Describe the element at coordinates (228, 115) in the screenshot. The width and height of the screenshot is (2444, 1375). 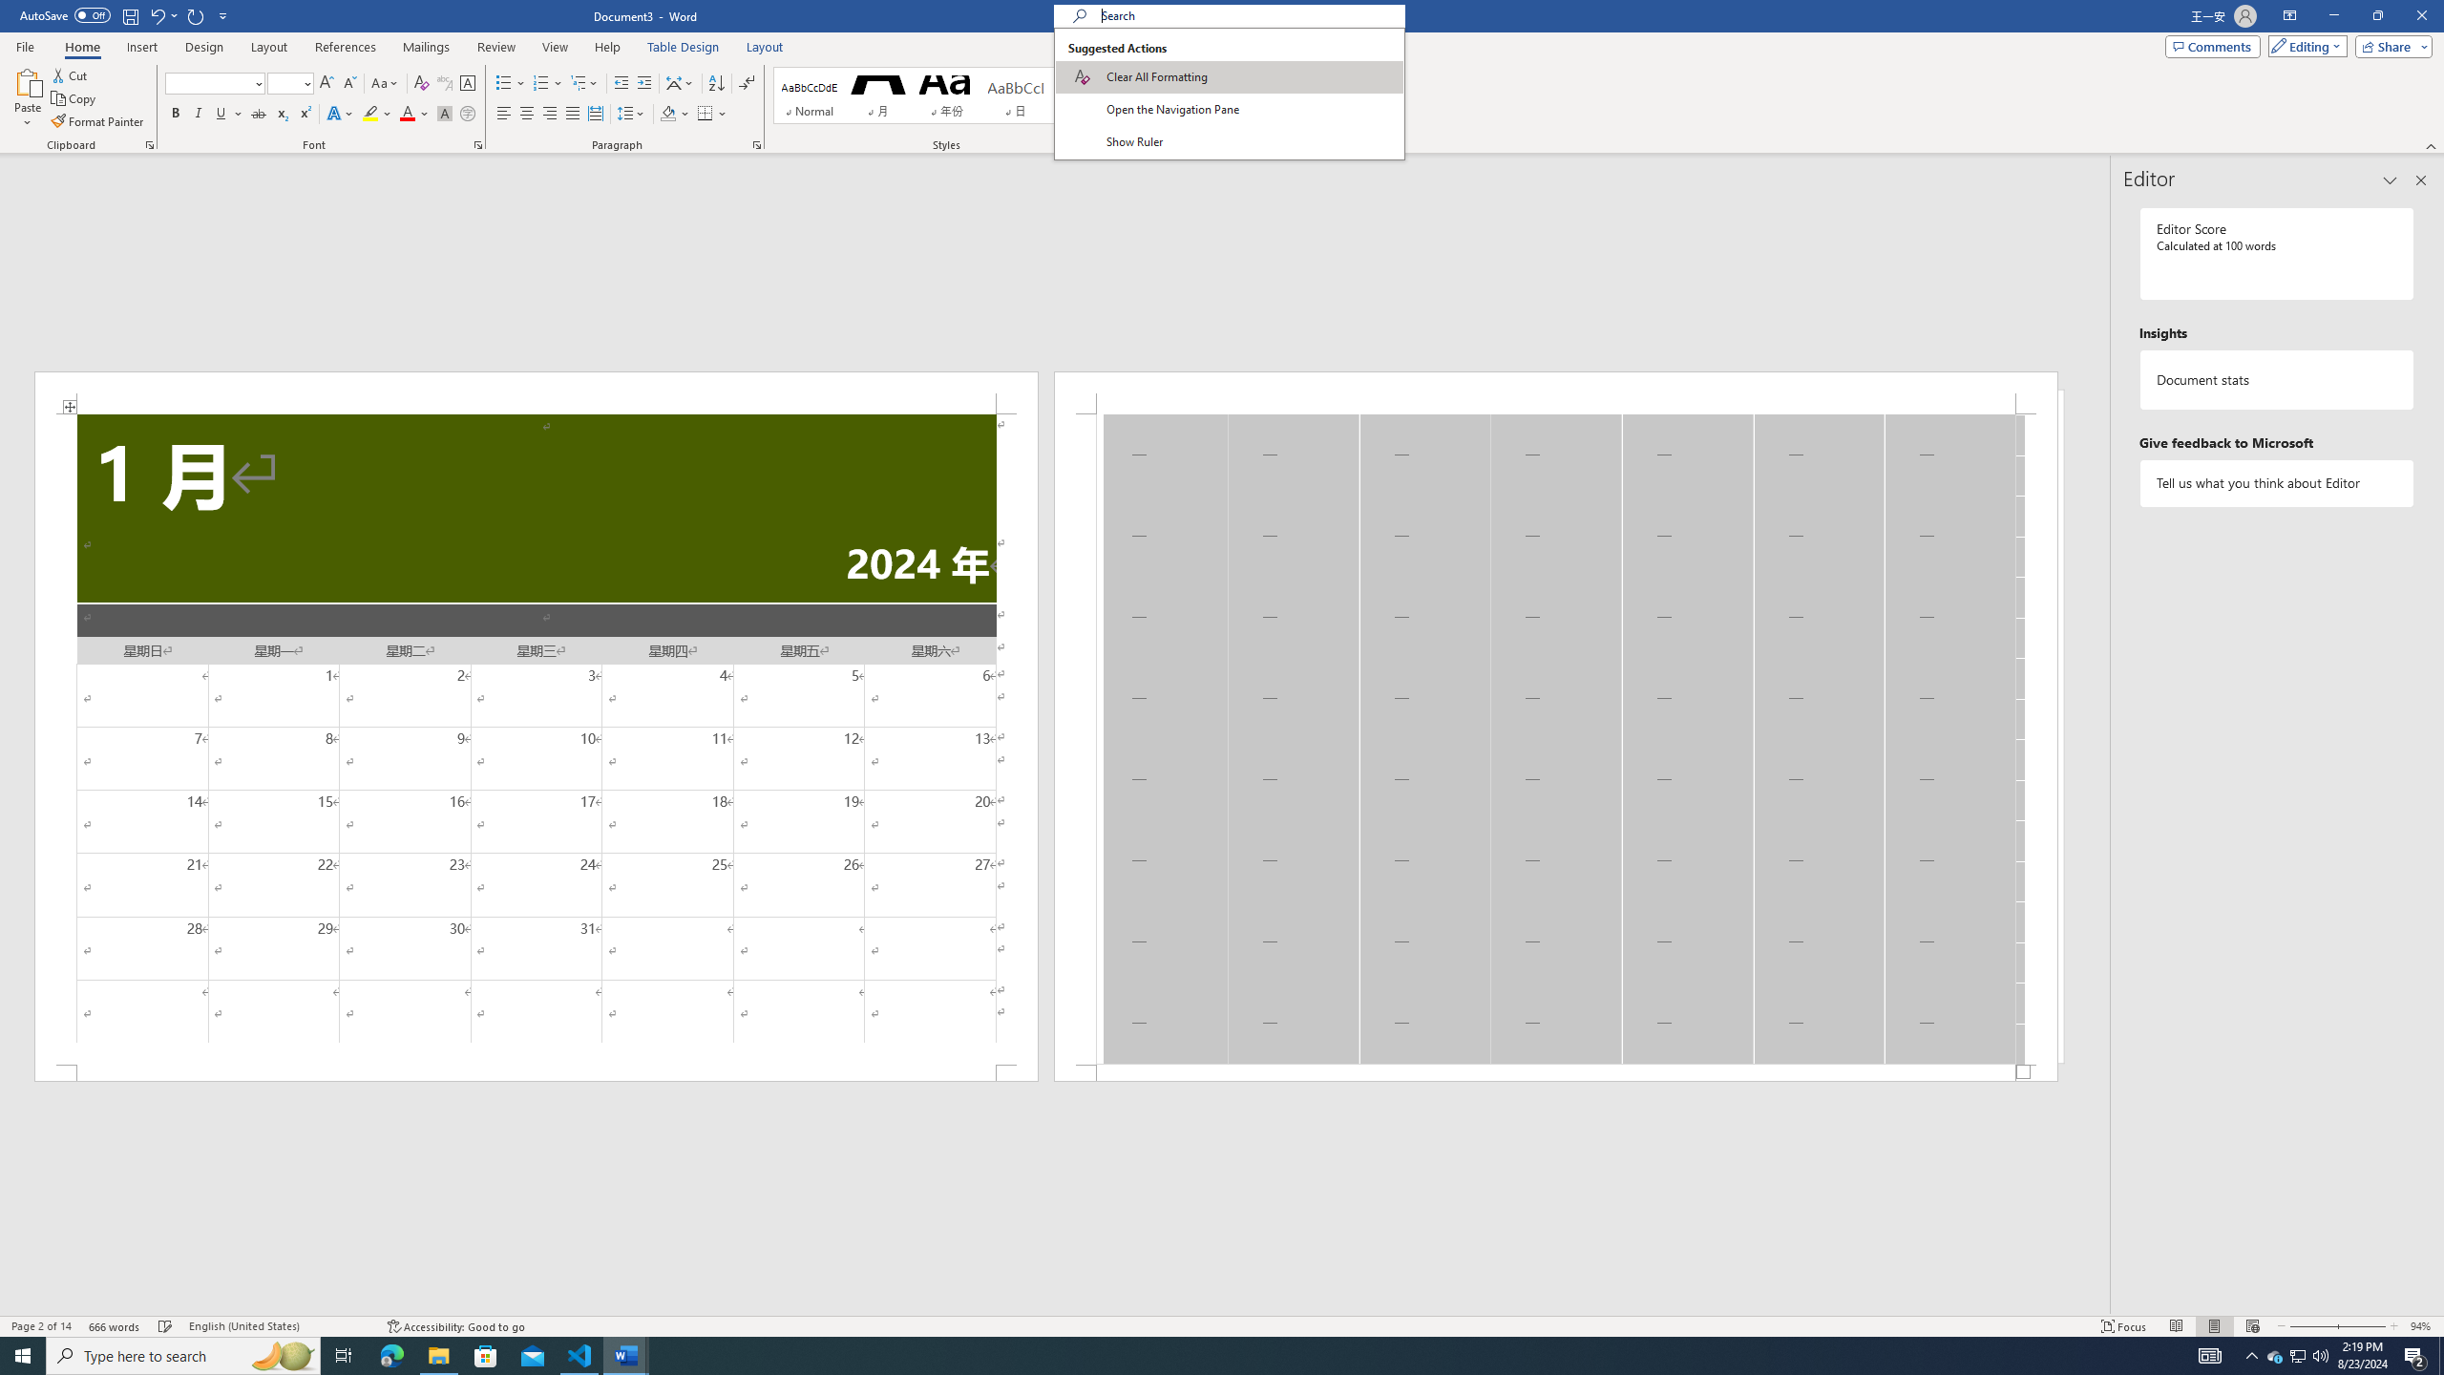
I see `Underline` at that location.